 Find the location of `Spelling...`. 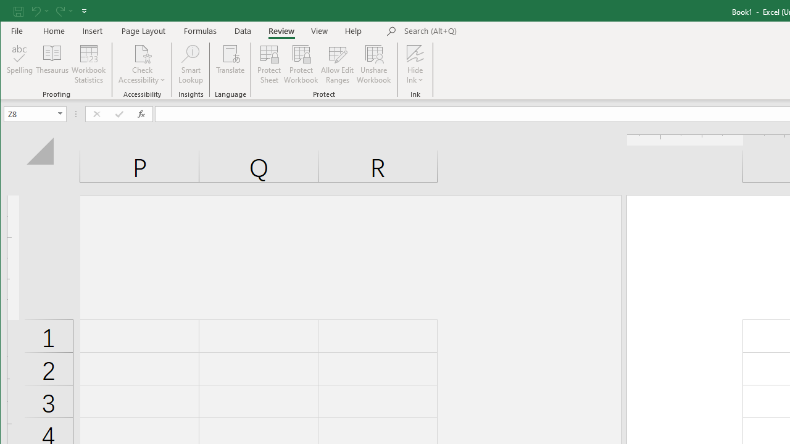

Spelling... is located at coordinates (20, 64).